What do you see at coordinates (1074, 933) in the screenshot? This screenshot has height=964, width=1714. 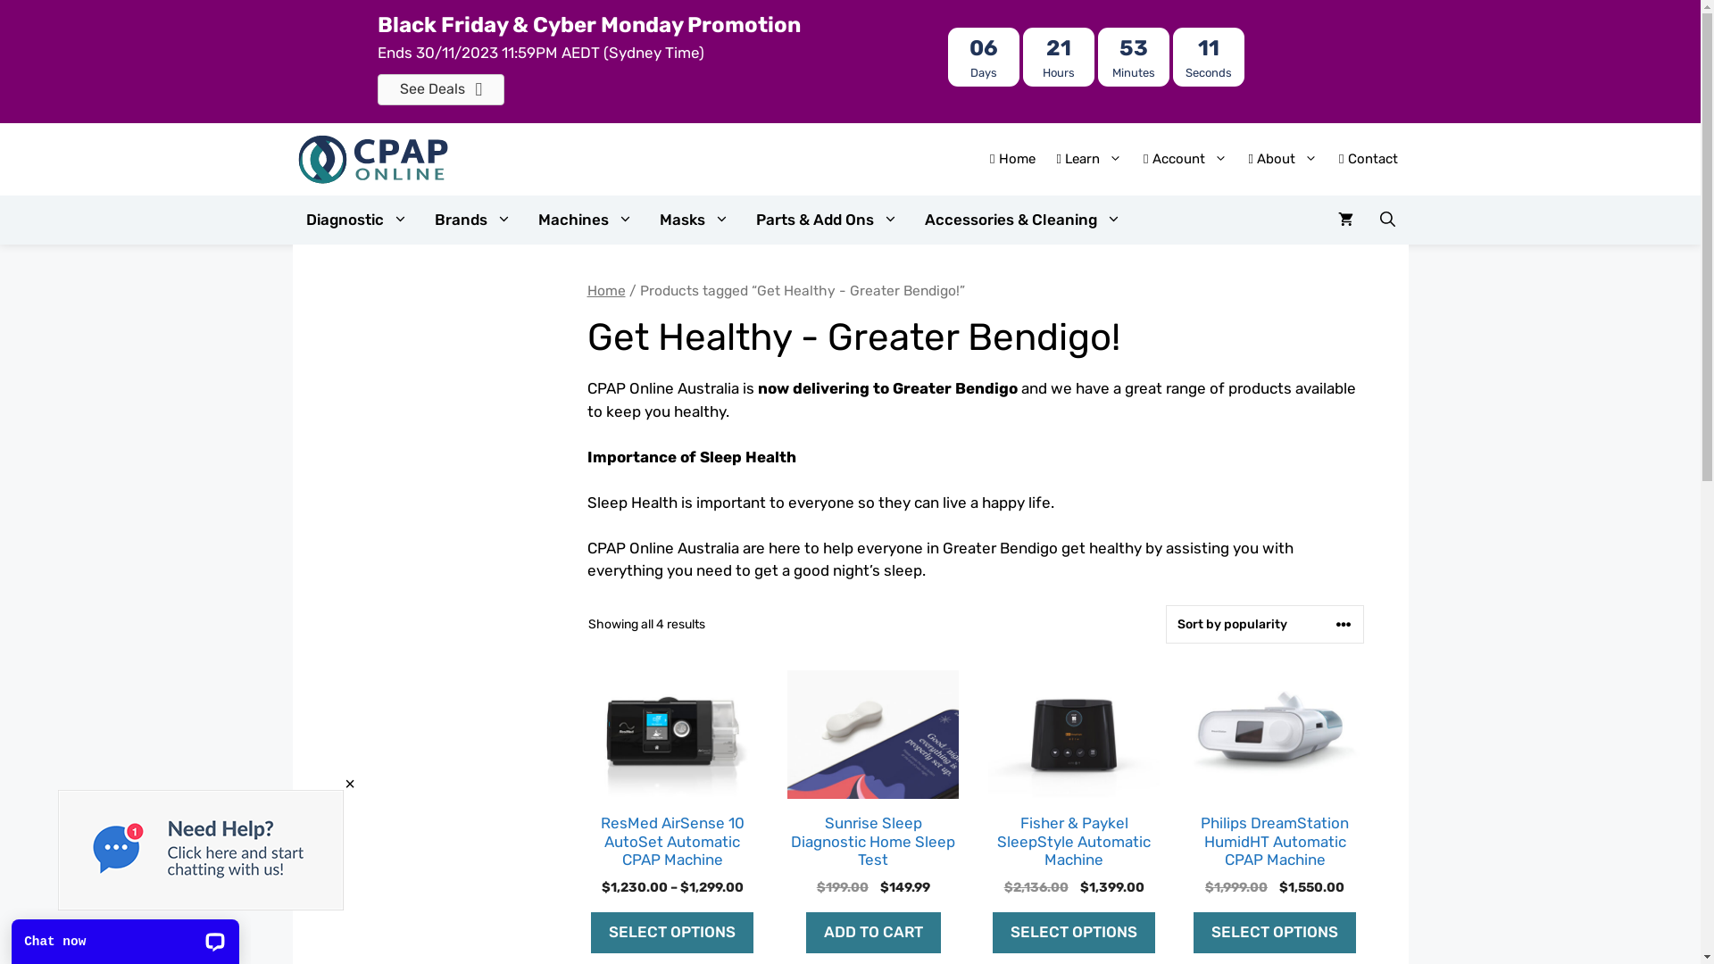 I see `SELECT OPTIONS` at bounding box center [1074, 933].